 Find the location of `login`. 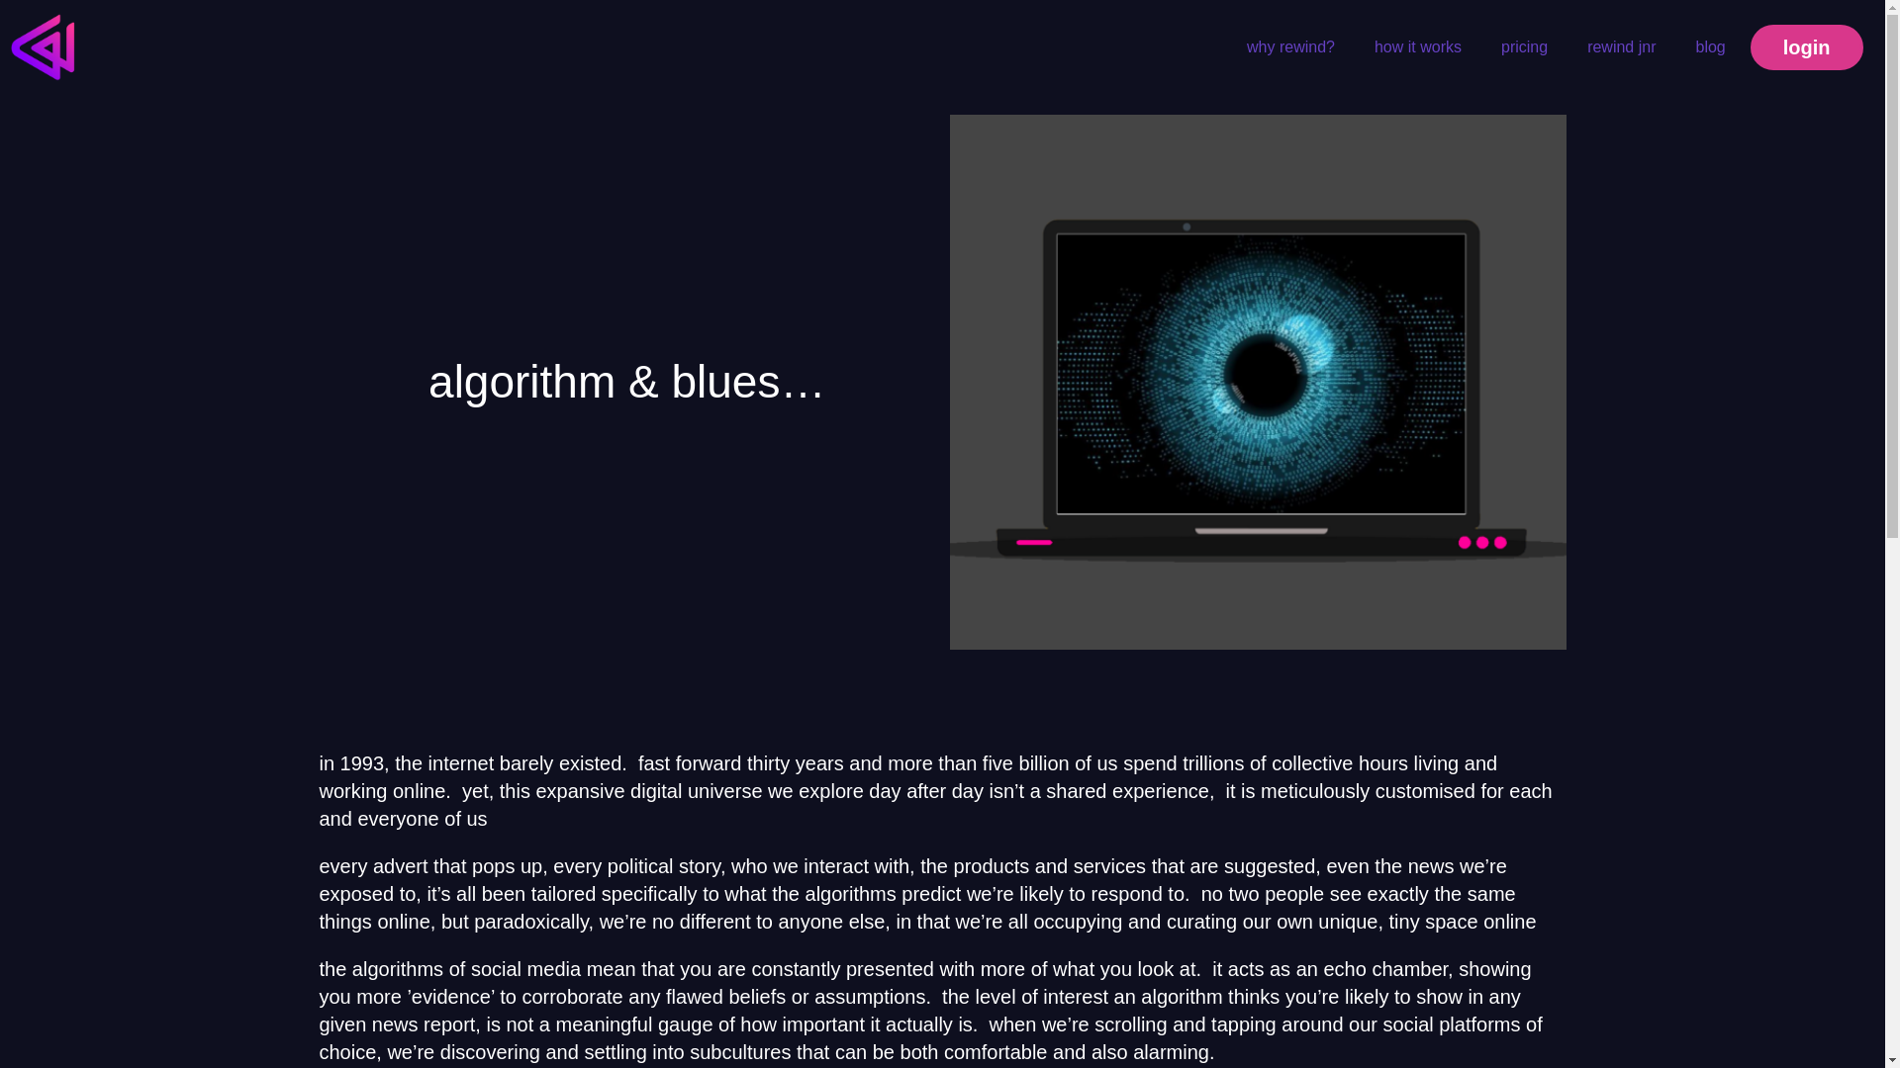

login is located at coordinates (1807, 45).